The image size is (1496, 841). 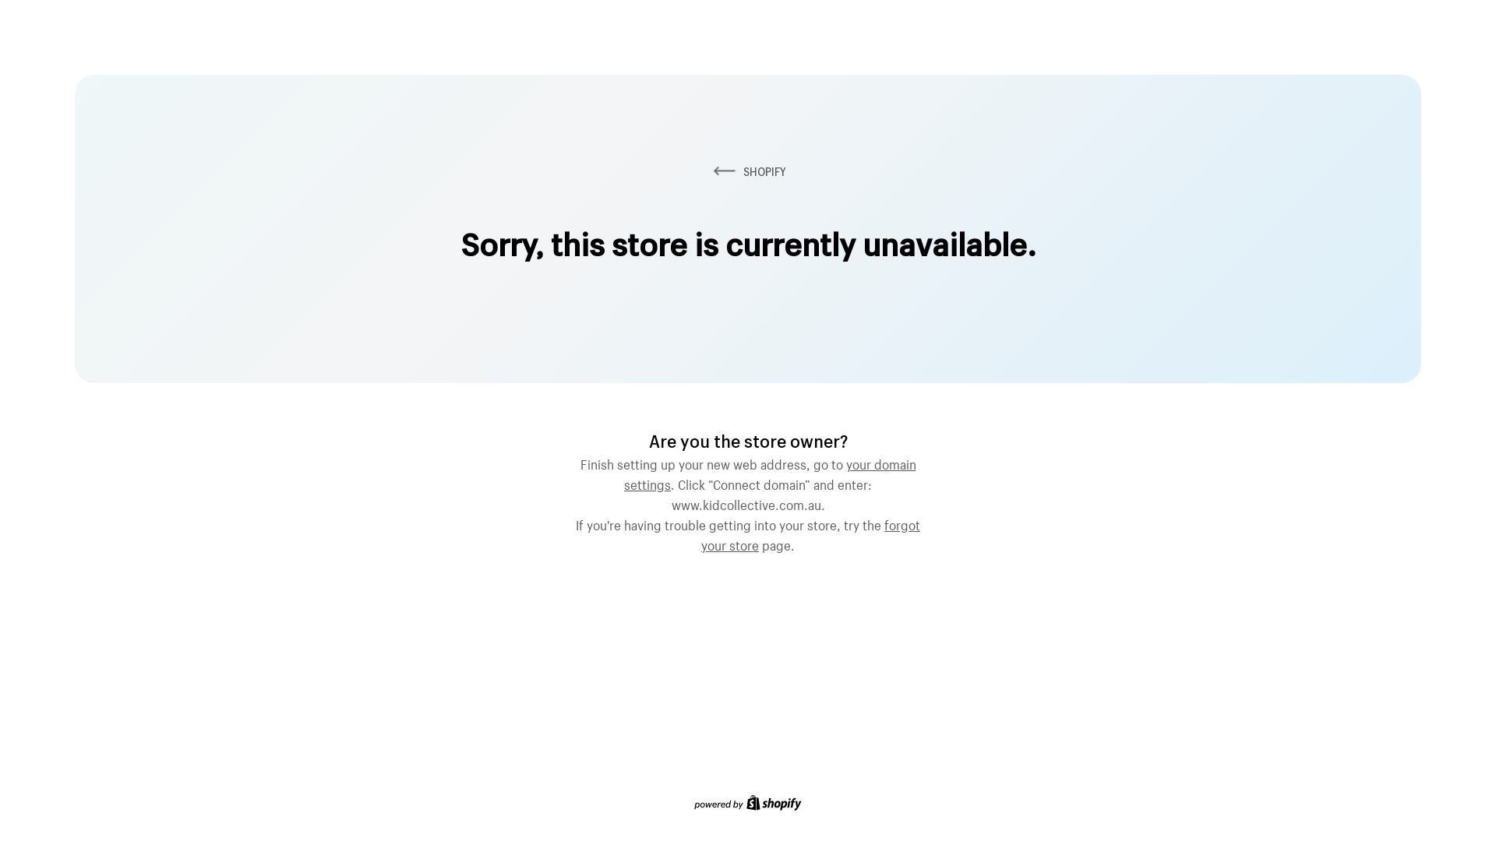 I want to click on forgot your store, so click(x=810, y=533).